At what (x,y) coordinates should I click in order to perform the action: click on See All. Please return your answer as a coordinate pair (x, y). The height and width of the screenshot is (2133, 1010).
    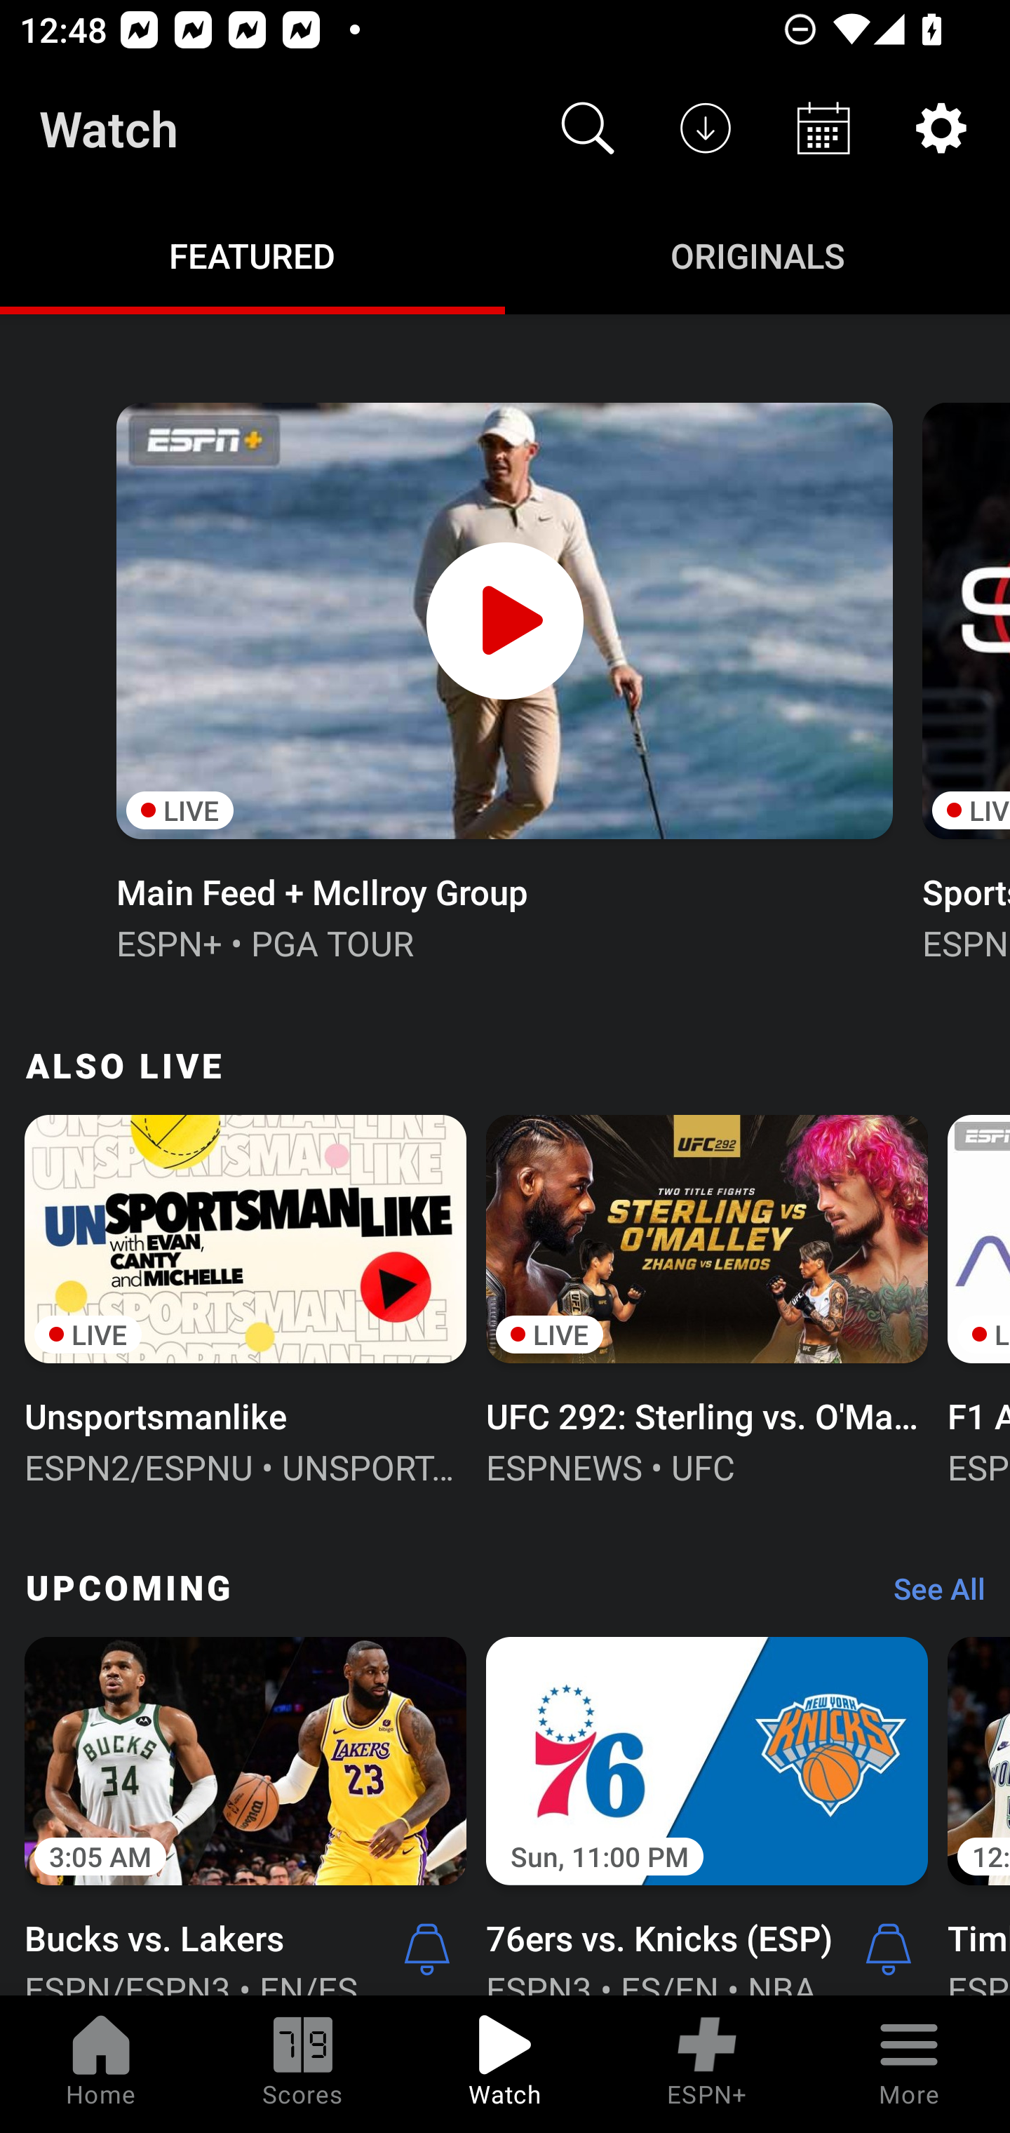
    Looking at the image, I should click on (929, 1596).